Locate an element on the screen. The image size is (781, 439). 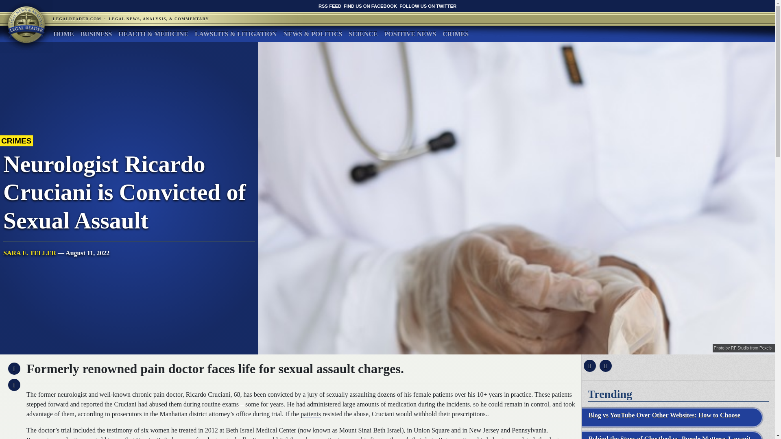
Follow Legal Reader on Twitter is located at coordinates (428, 6).